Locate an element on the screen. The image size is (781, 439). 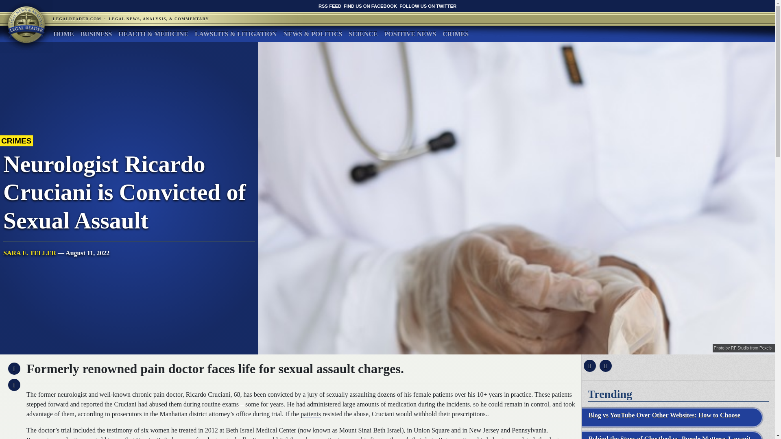
Follow Legal Reader on Twitter is located at coordinates (428, 6).